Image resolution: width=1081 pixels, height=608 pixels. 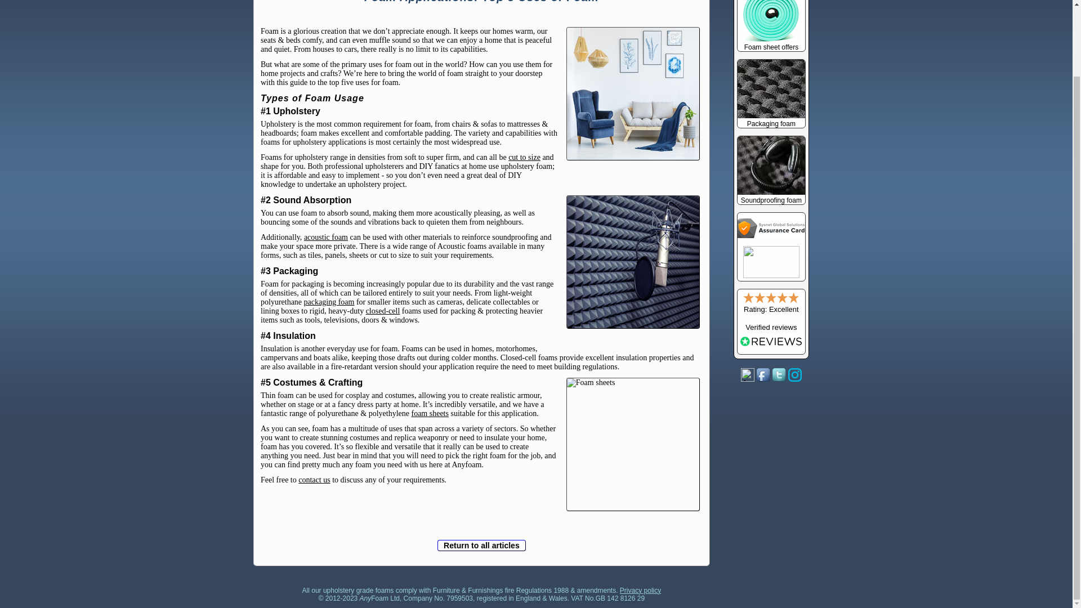 What do you see at coordinates (329, 302) in the screenshot?
I see `packaging foam` at bounding box center [329, 302].